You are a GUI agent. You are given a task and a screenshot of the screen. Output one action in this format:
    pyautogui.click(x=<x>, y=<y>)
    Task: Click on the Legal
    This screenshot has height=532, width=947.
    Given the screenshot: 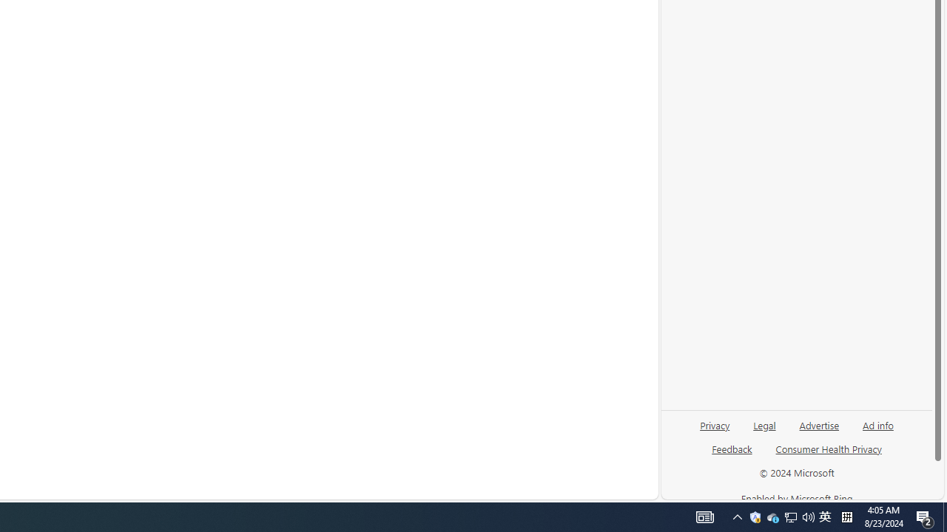 What is the action you would take?
    pyautogui.click(x=764, y=424)
    